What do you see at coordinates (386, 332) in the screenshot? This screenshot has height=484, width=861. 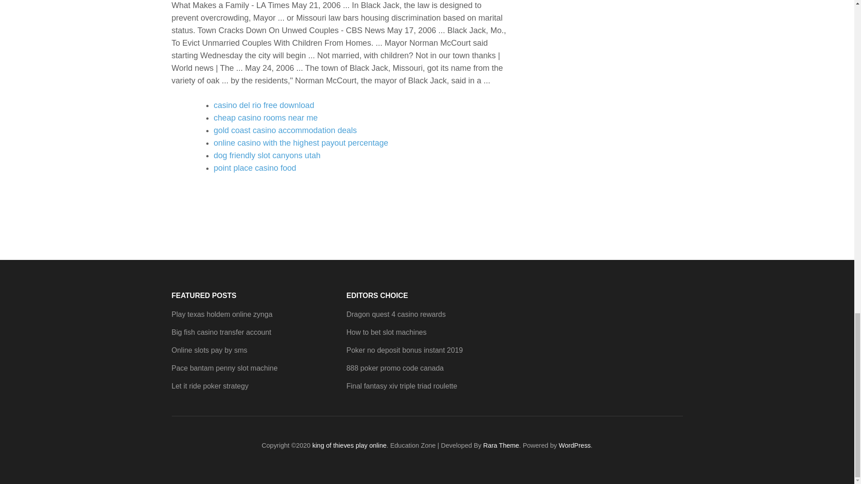 I see `How to bet slot machines` at bounding box center [386, 332].